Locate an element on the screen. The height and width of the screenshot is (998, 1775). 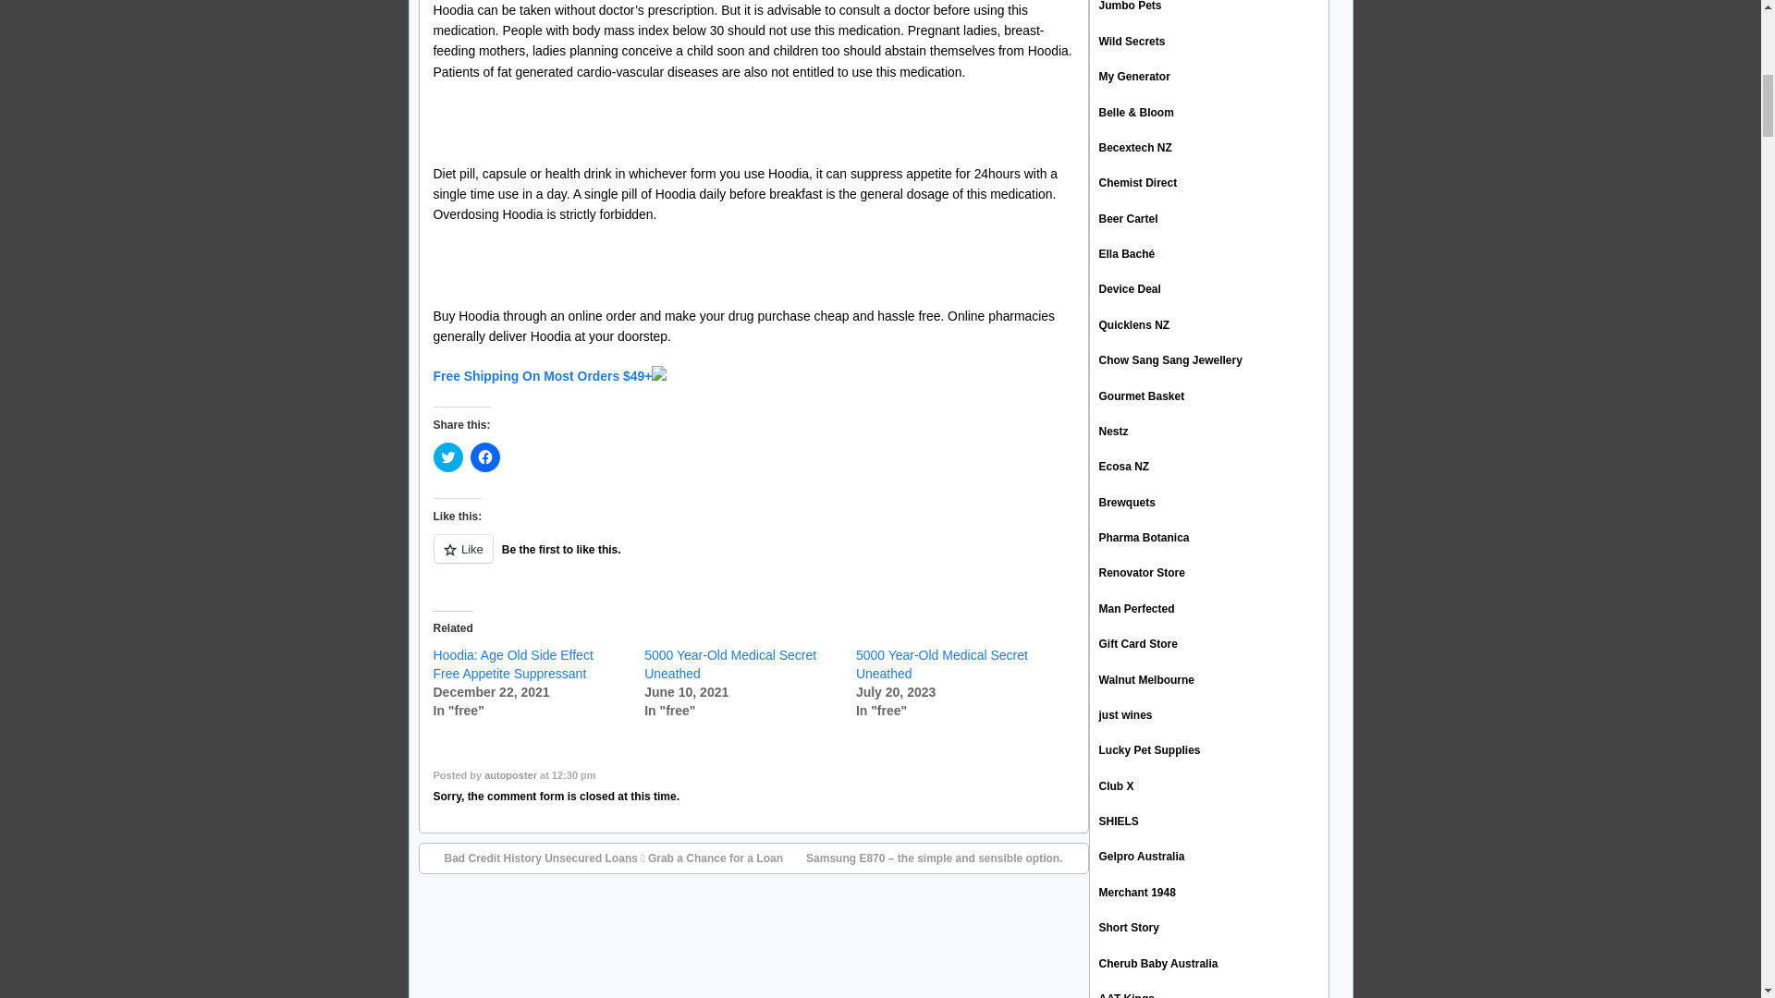
Hoodia: Age Old Side Effect Free Appetite Suppressant is located at coordinates (512, 663).